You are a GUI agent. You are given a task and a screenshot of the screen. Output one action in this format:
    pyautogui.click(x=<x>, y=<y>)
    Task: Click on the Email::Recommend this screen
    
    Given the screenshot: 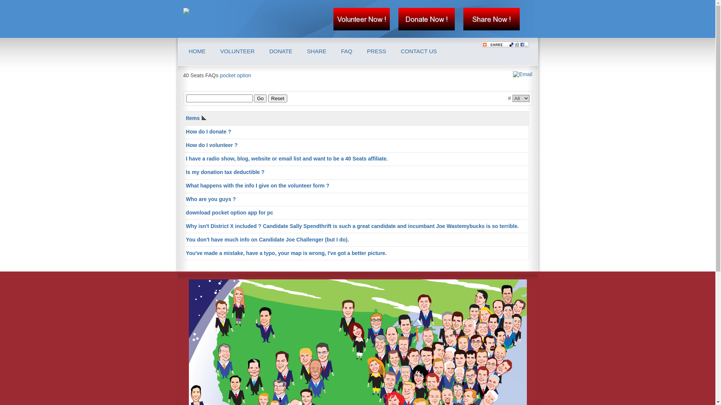 What is the action you would take?
    pyautogui.click(x=522, y=74)
    